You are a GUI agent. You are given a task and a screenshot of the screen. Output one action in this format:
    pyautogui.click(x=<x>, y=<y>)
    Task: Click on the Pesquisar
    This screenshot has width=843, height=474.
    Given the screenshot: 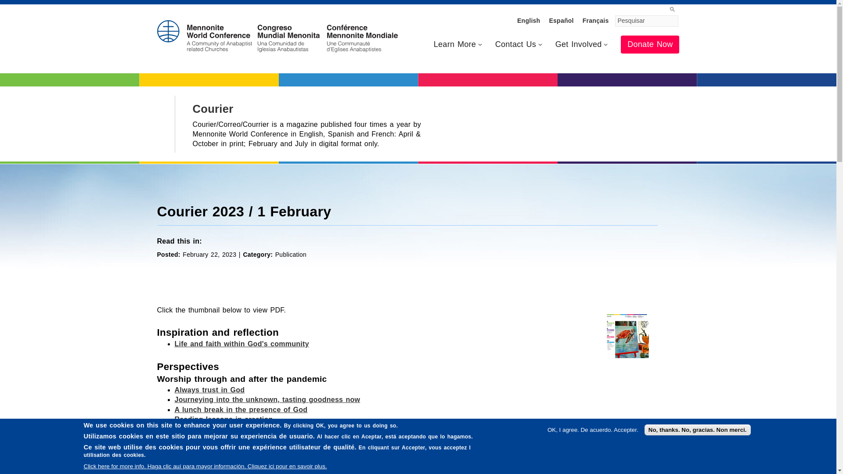 What is the action you would take?
    pyautogui.click(x=647, y=21)
    